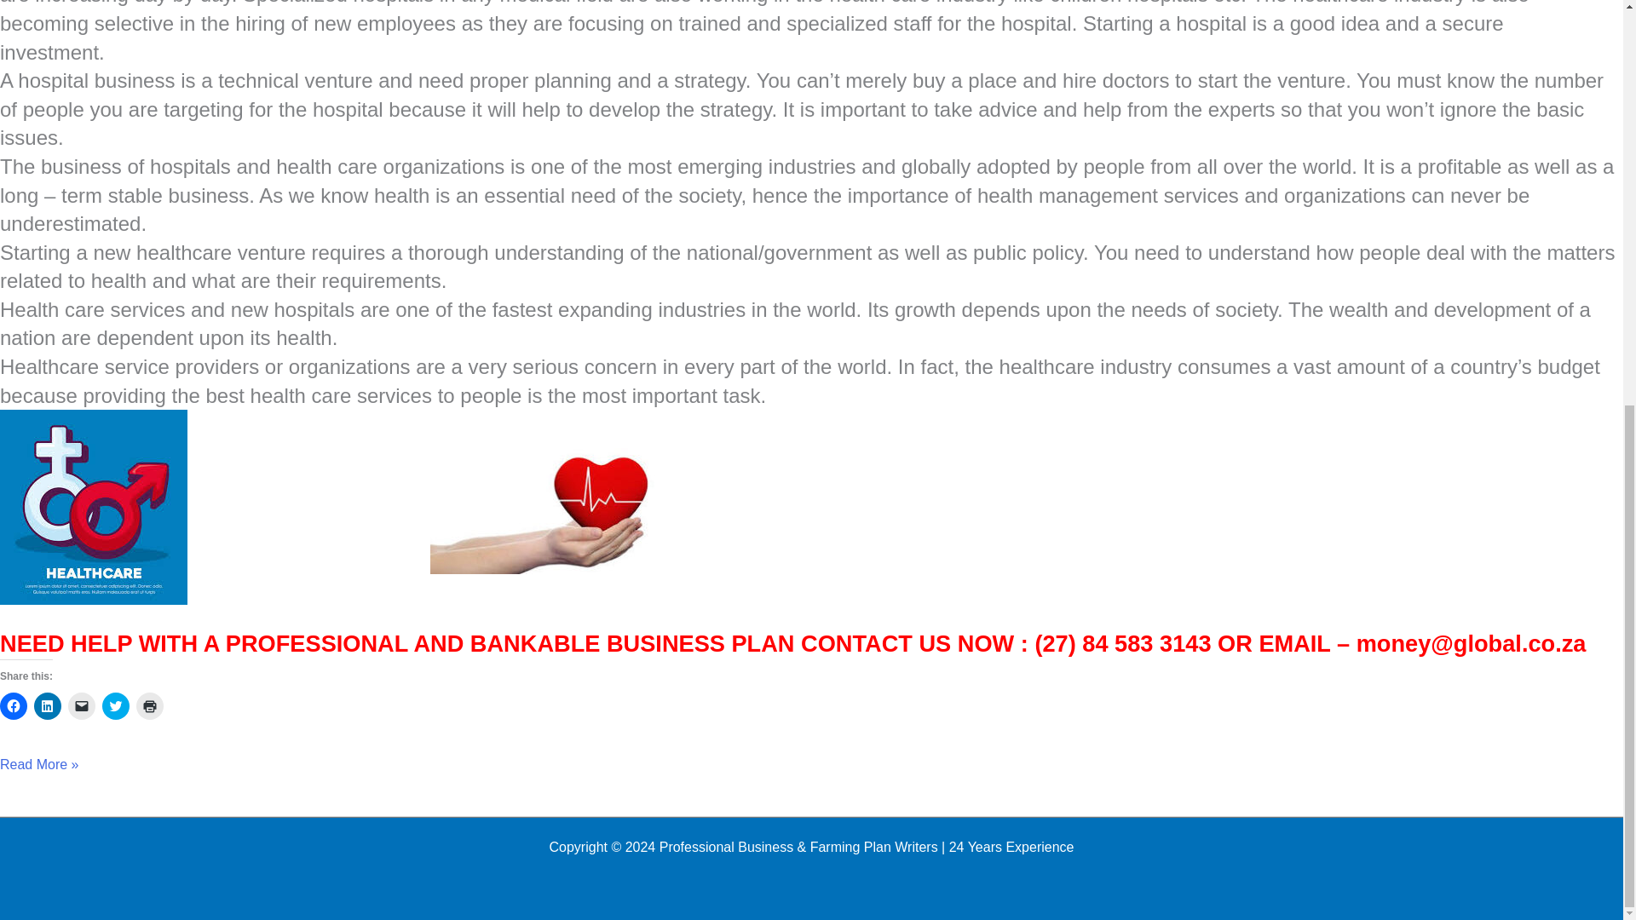  What do you see at coordinates (115, 705) in the screenshot?
I see `Click to share on Twitter` at bounding box center [115, 705].